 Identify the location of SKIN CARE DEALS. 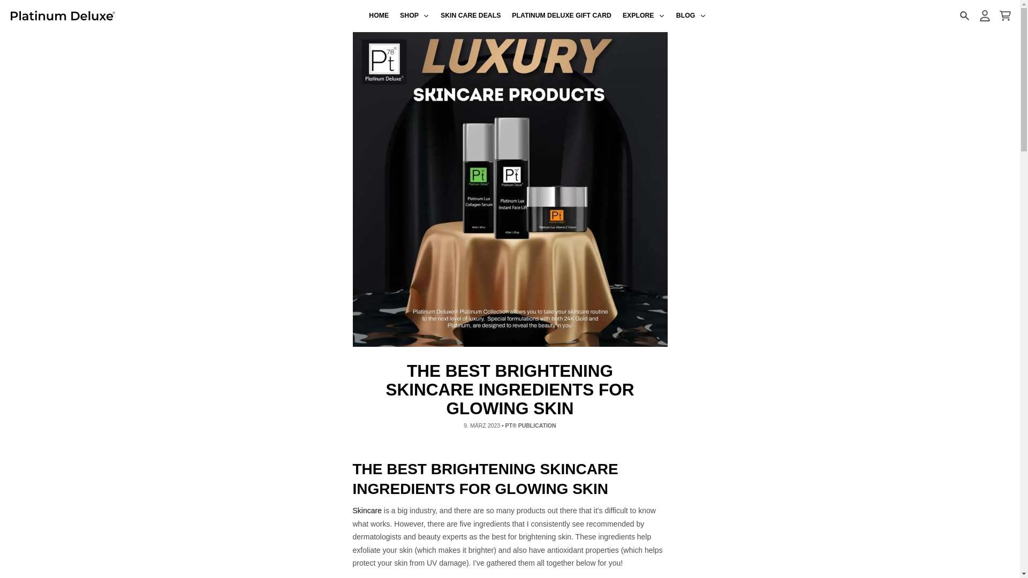
(471, 16).